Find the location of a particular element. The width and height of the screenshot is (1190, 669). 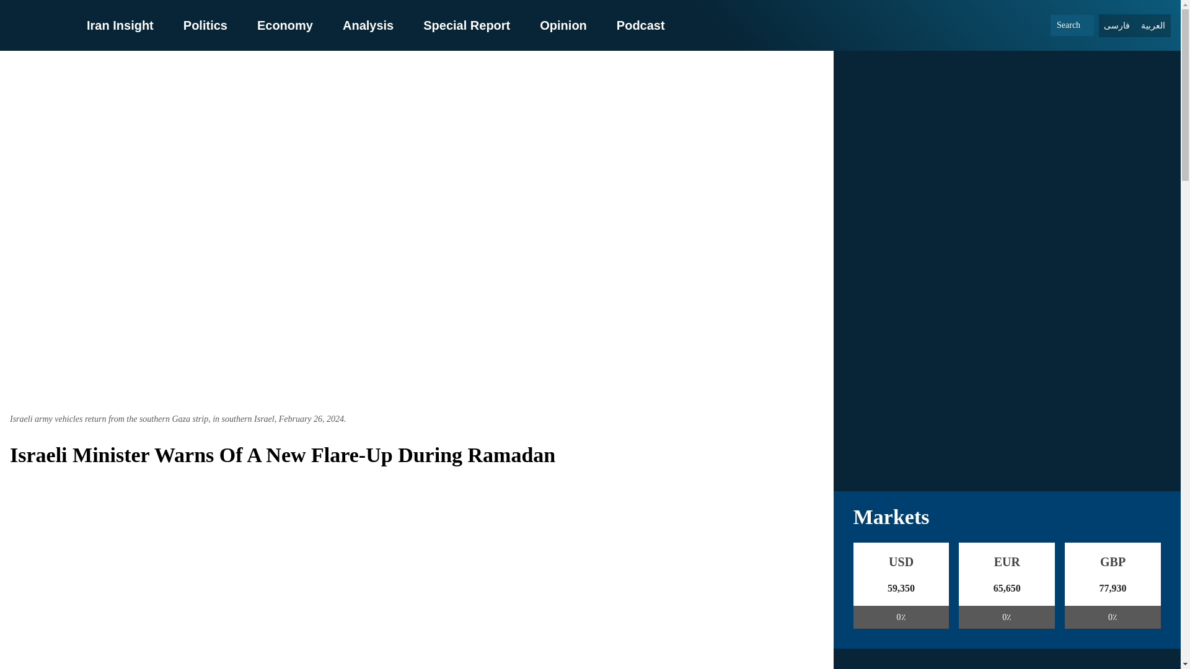

Analysis is located at coordinates (368, 25).